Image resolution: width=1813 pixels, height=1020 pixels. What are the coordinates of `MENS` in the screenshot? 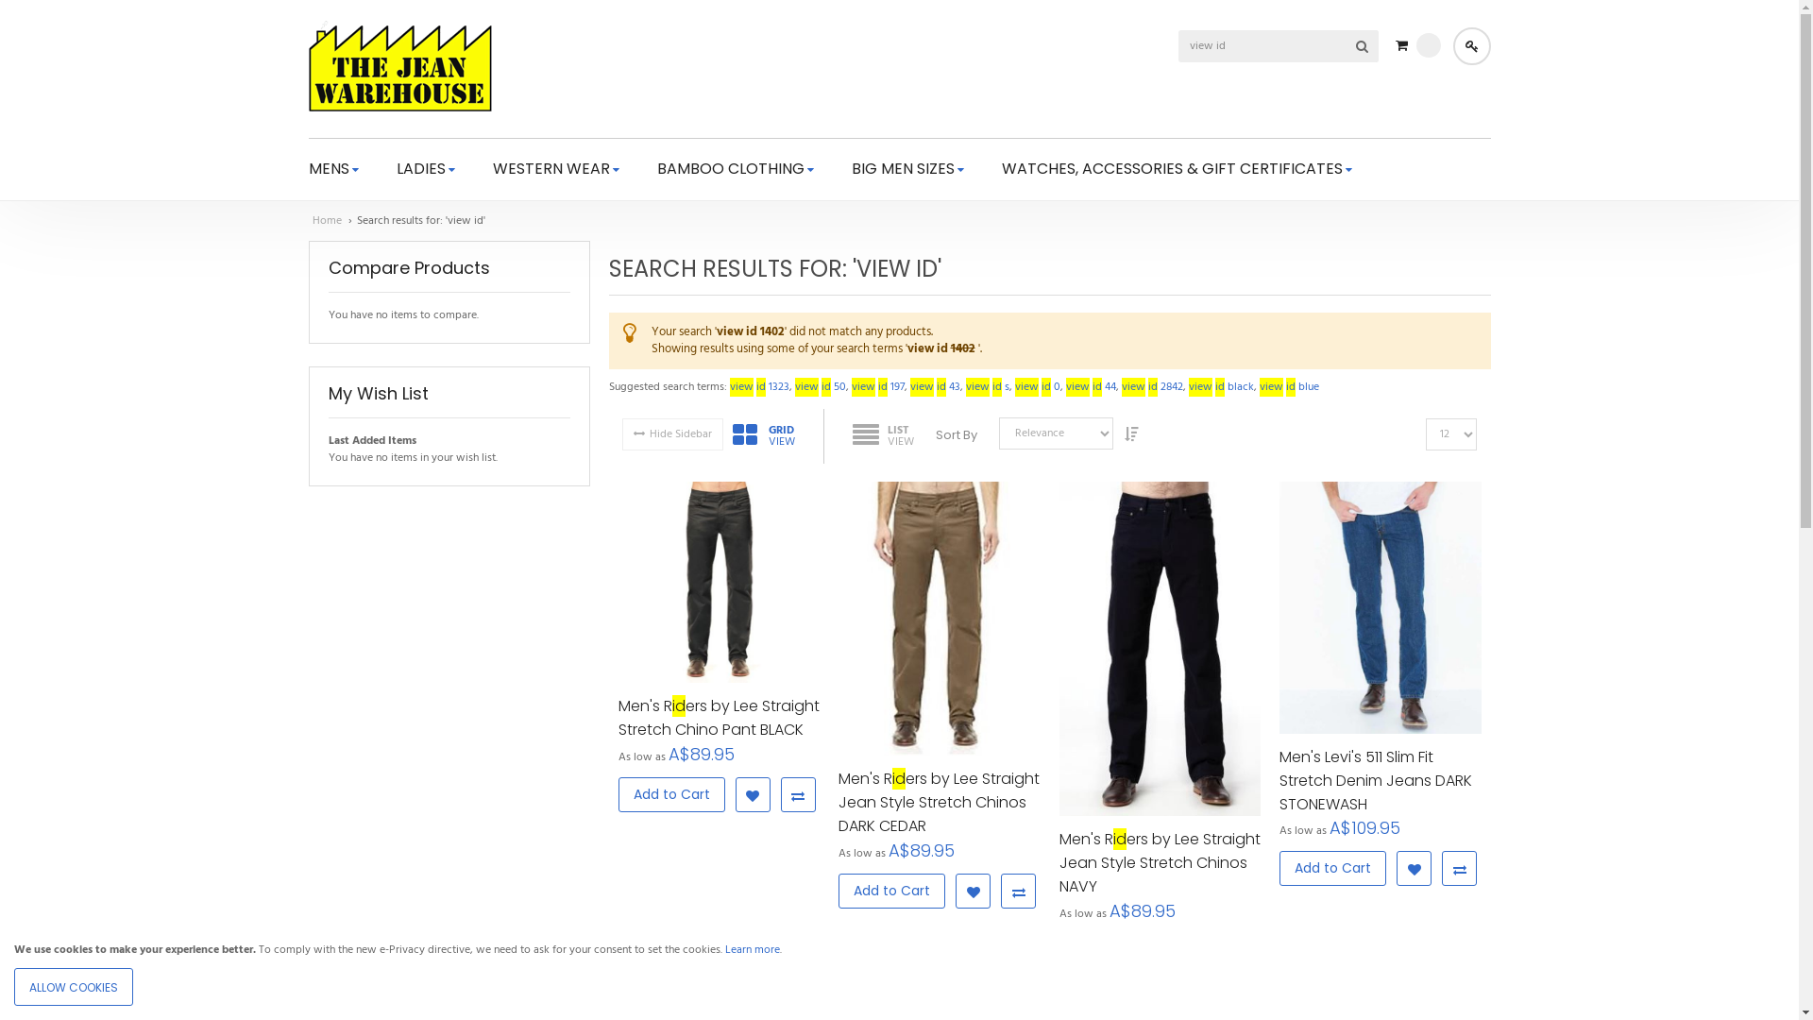 It's located at (332, 169).